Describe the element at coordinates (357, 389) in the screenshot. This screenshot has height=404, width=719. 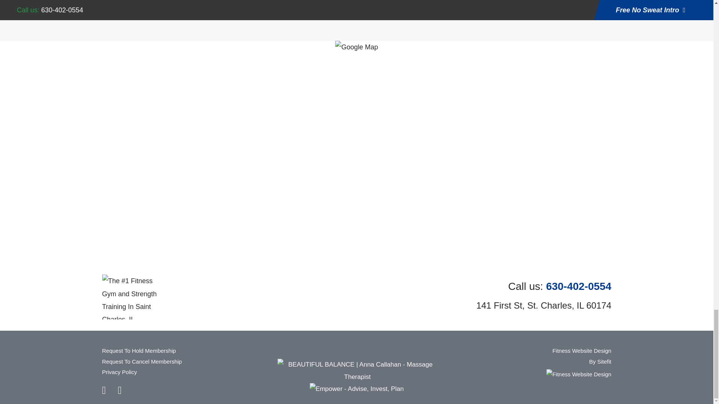
I see `Empower - Advise, Invest, Plan` at that location.